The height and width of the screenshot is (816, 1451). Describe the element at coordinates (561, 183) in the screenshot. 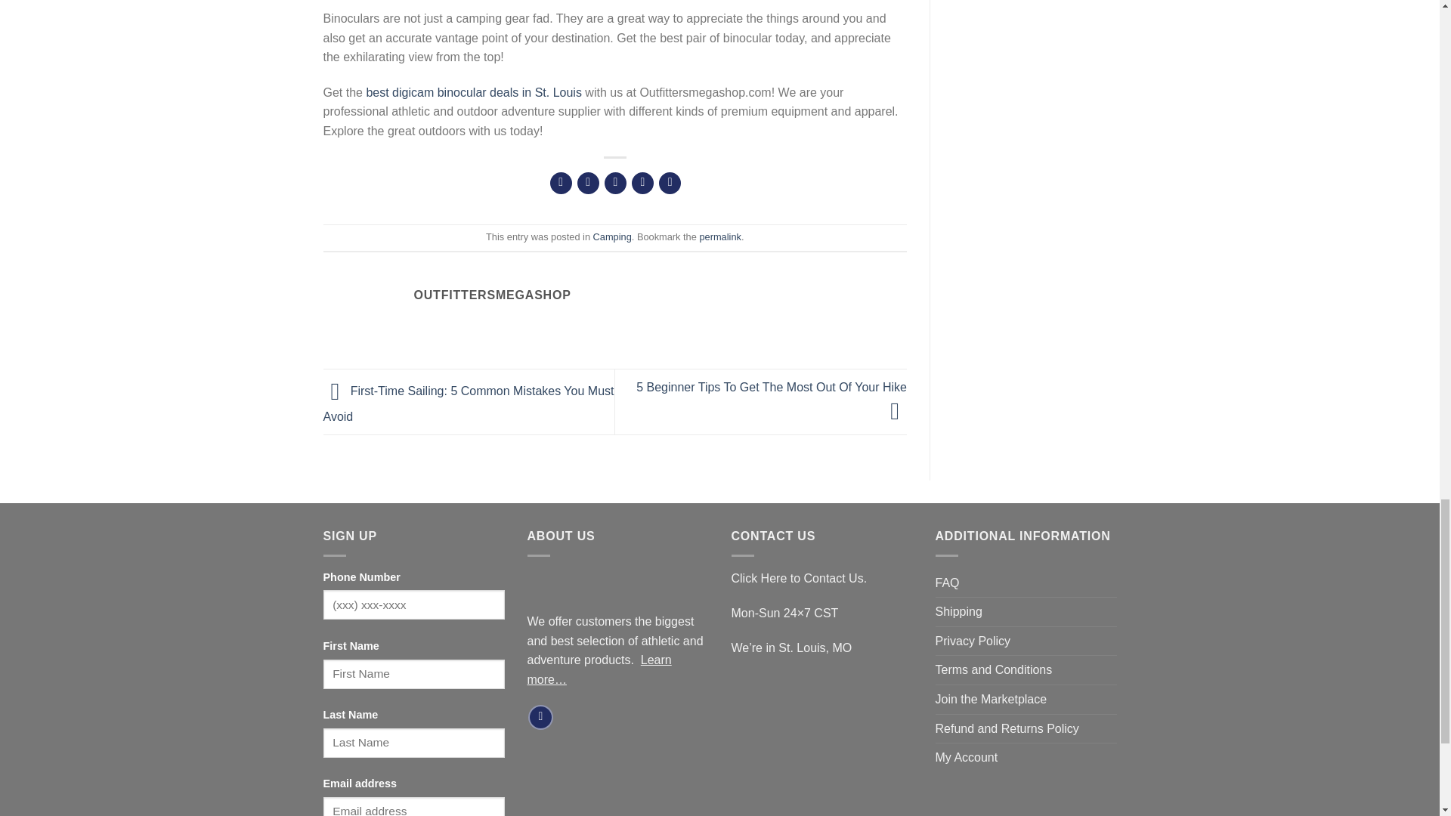

I see `Share on Facebook` at that location.